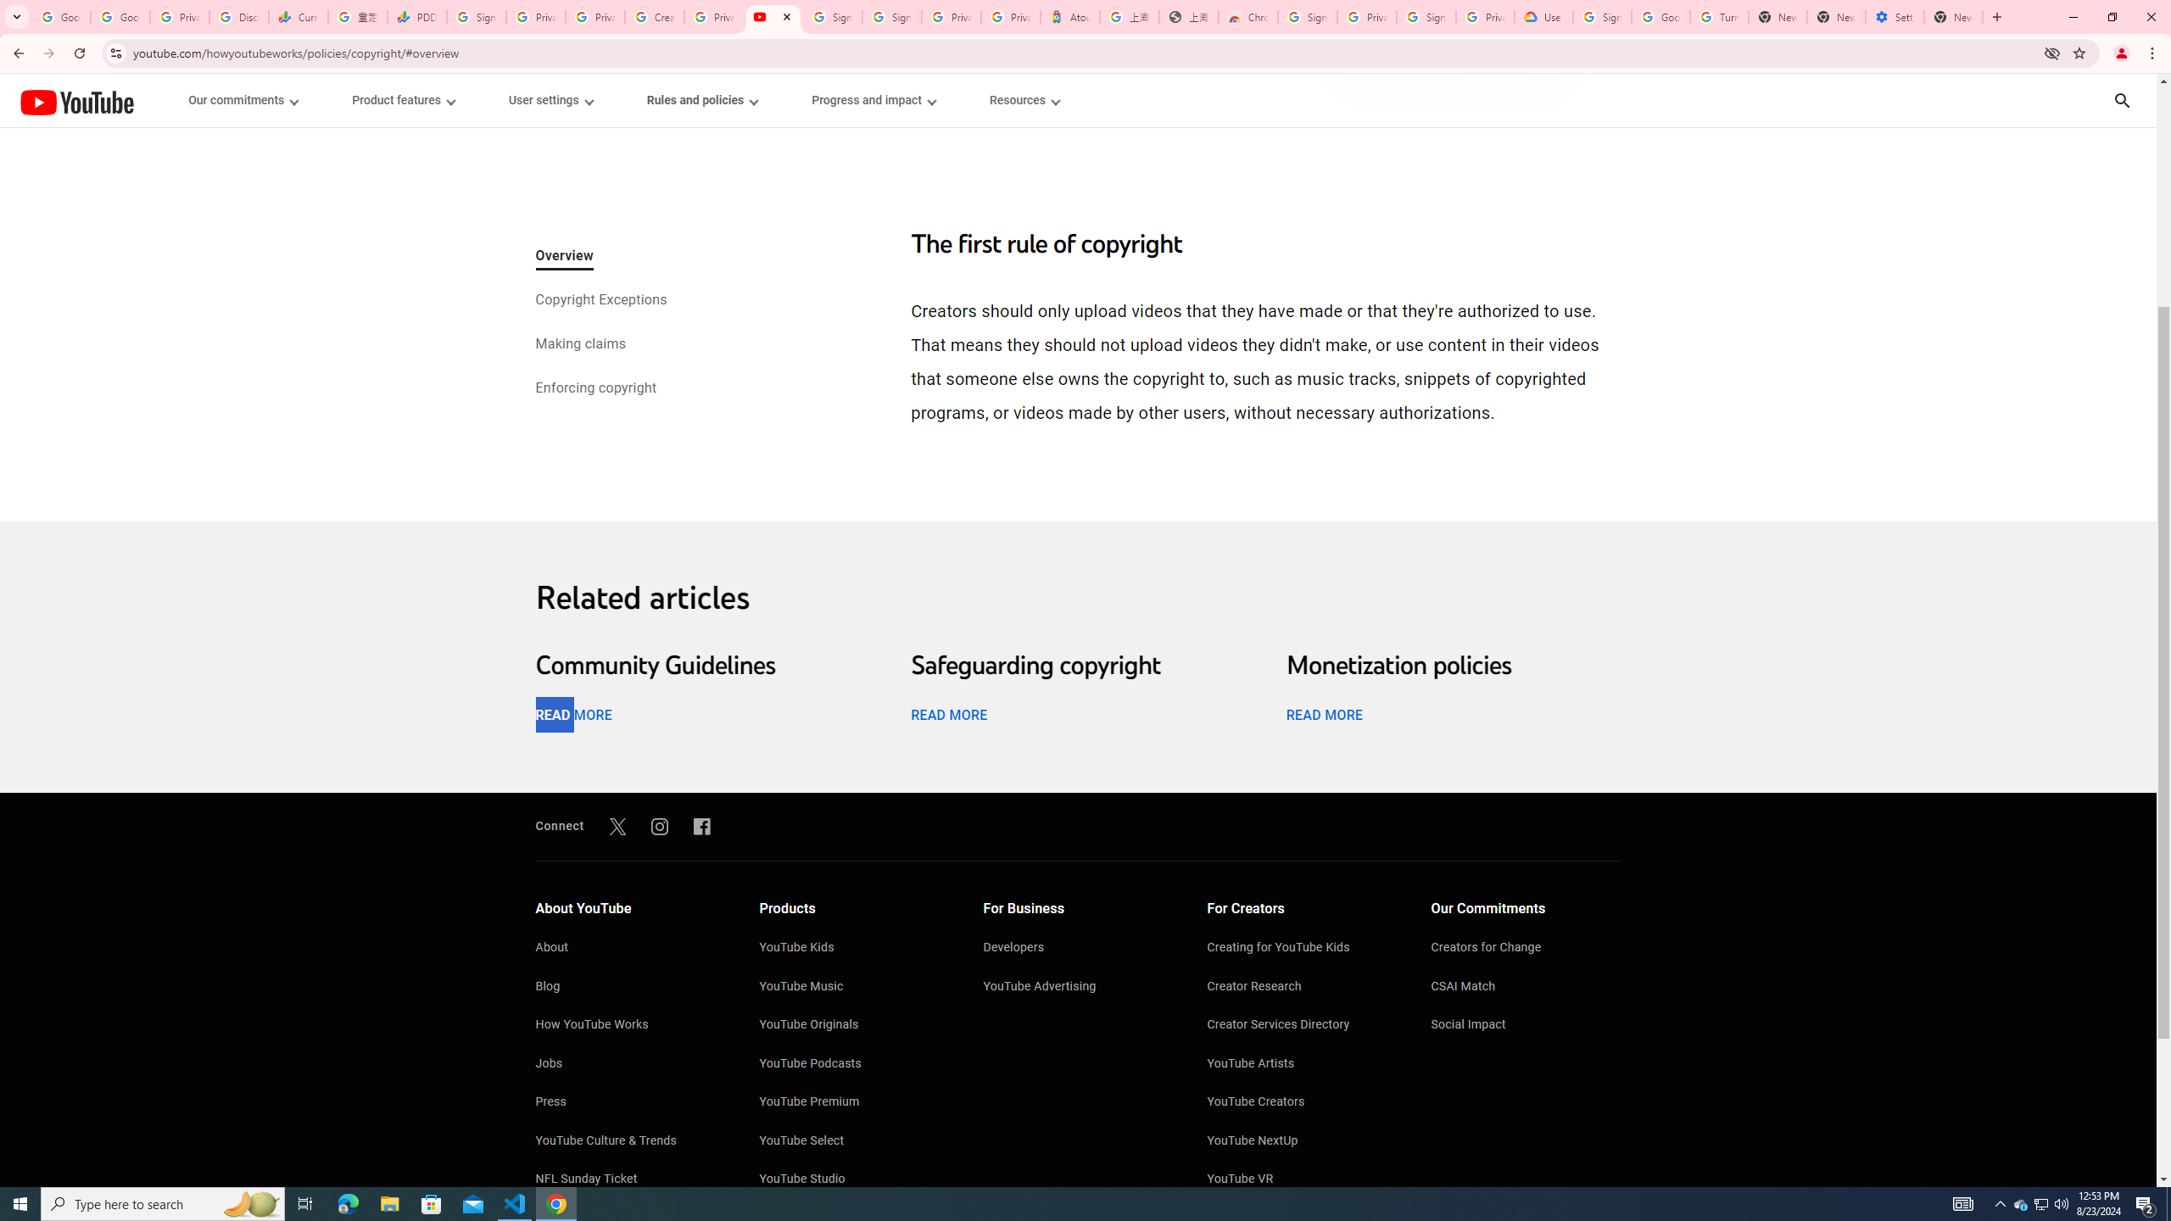 The width and height of the screenshot is (2171, 1221). What do you see at coordinates (580, 345) in the screenshot?
I see `Making claims` at bounding box center [580, 345].